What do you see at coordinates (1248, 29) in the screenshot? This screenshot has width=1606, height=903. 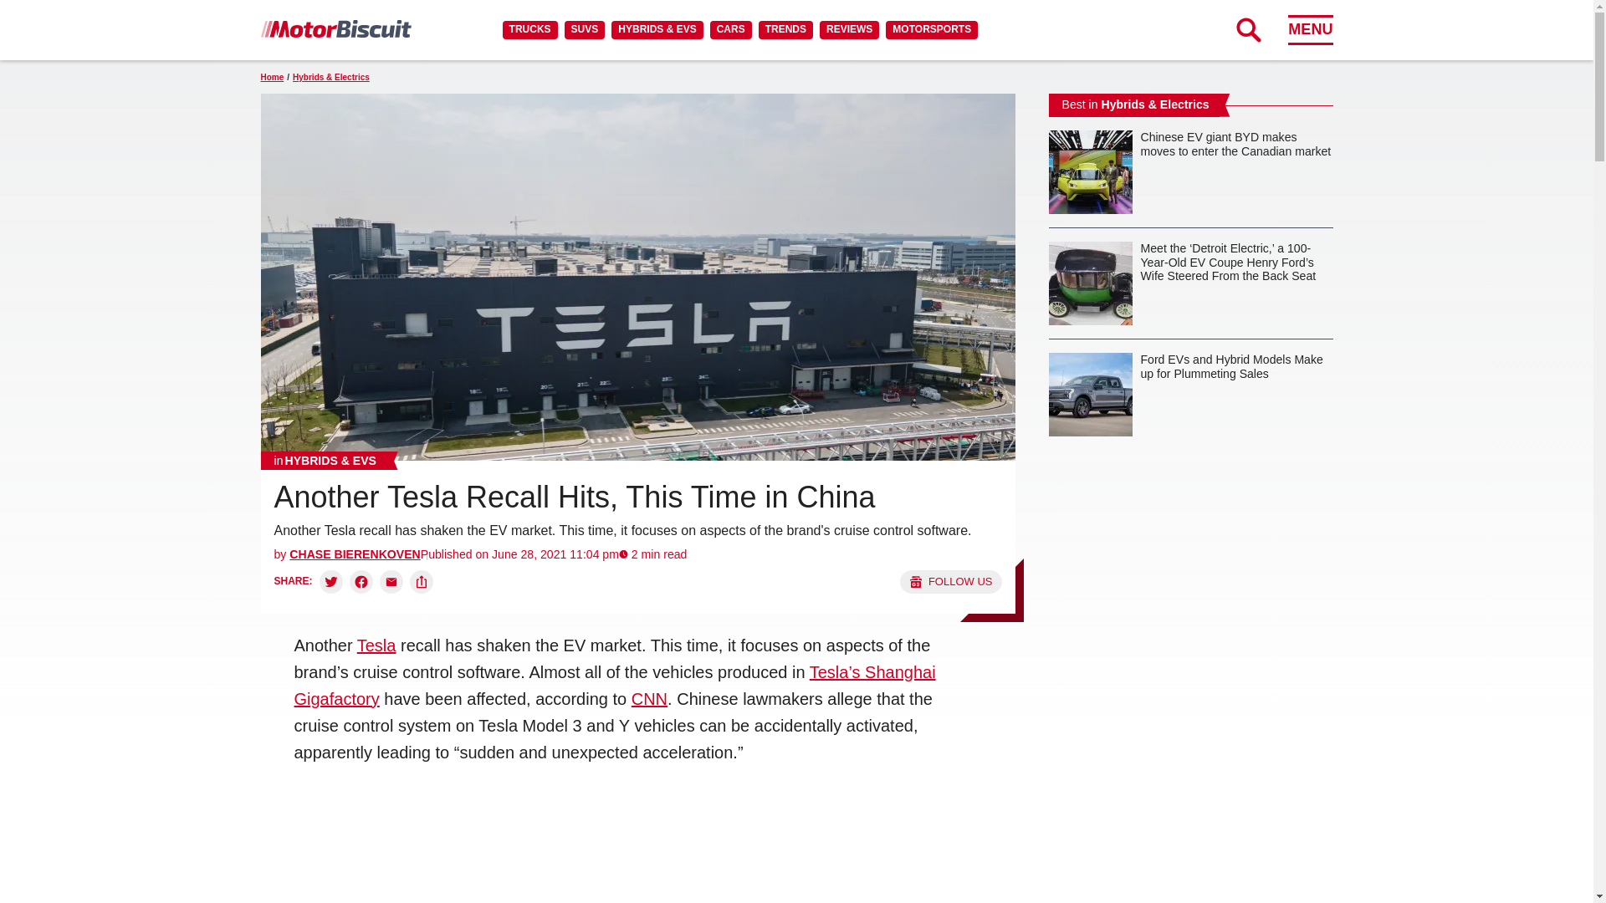 I see `Expand Search` at bounding box center [1248, 29].